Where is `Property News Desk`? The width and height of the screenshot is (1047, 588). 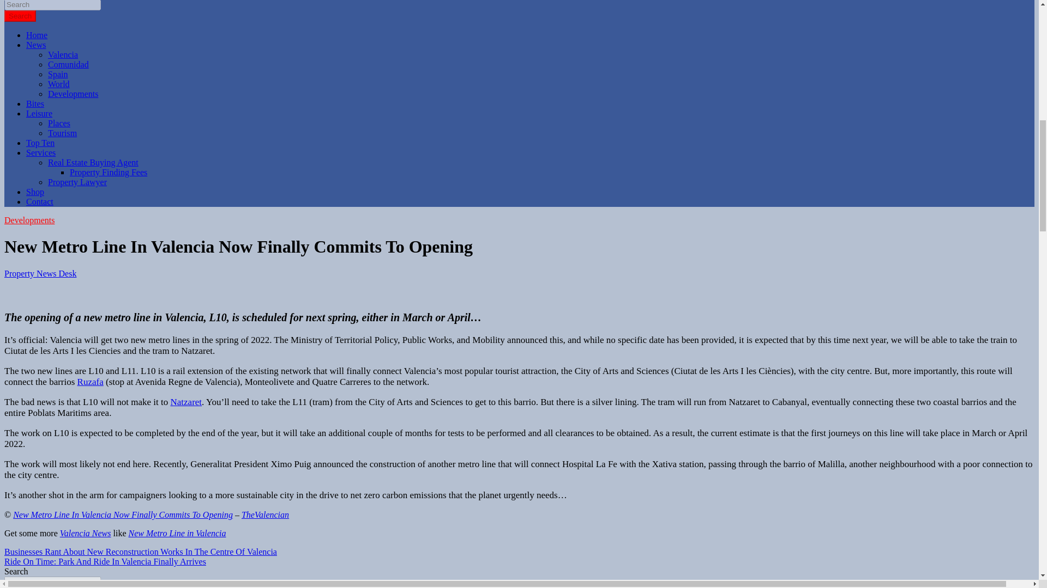
Property News Desk is located at coordinates (40, 273).